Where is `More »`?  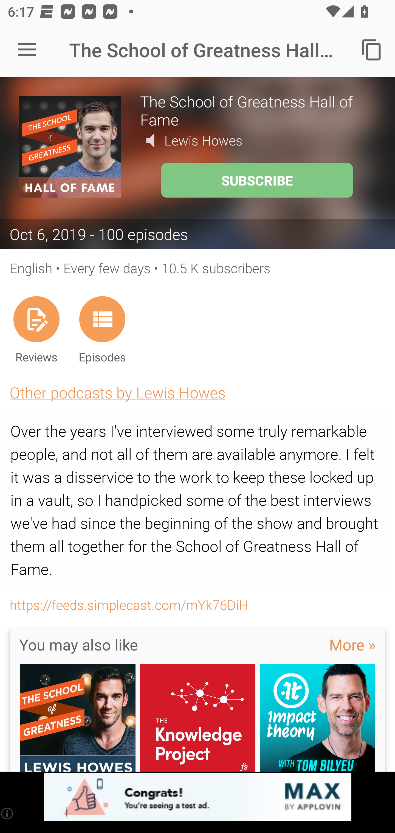
More » is located at coordinates (352, 644).